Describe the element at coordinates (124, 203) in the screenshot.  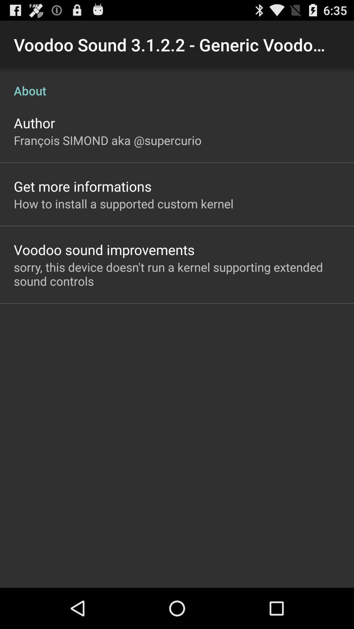
I see `choose how to install icon` at that location.